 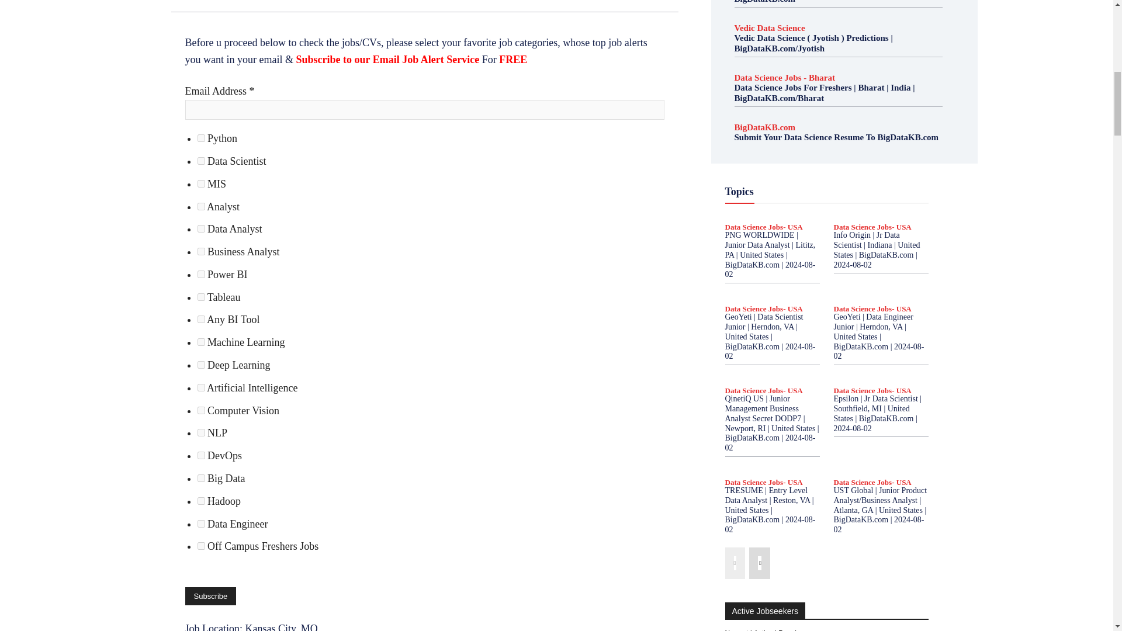 What do you see at coordinates (201, 319) in the screenshot?
I see `256` at bounding box center [201, 319].